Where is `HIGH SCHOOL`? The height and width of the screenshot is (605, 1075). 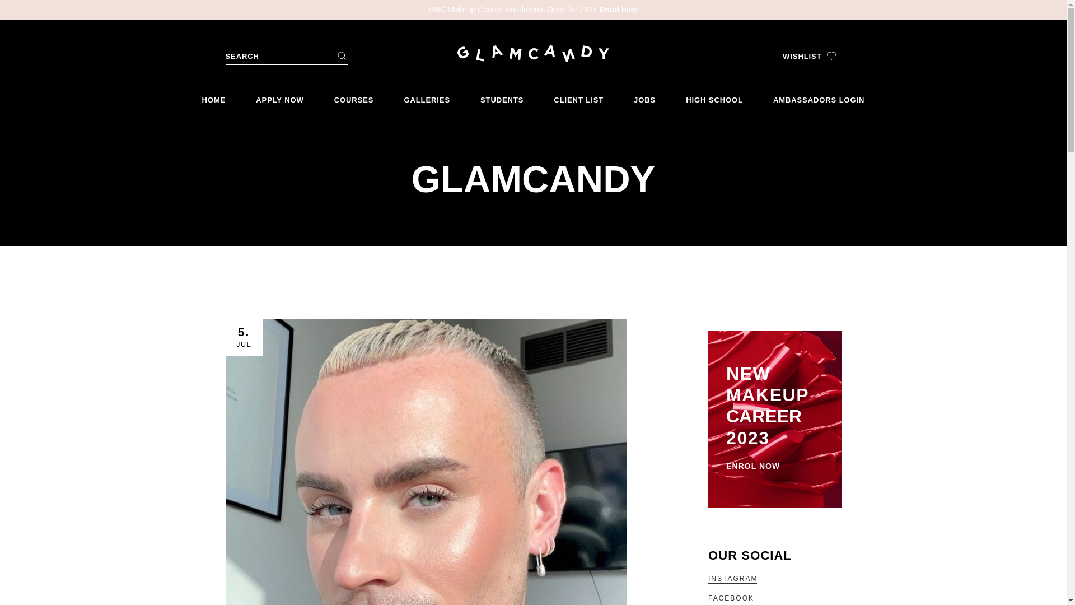 HIGH SCHOOL is located at coordinates (714, 95).